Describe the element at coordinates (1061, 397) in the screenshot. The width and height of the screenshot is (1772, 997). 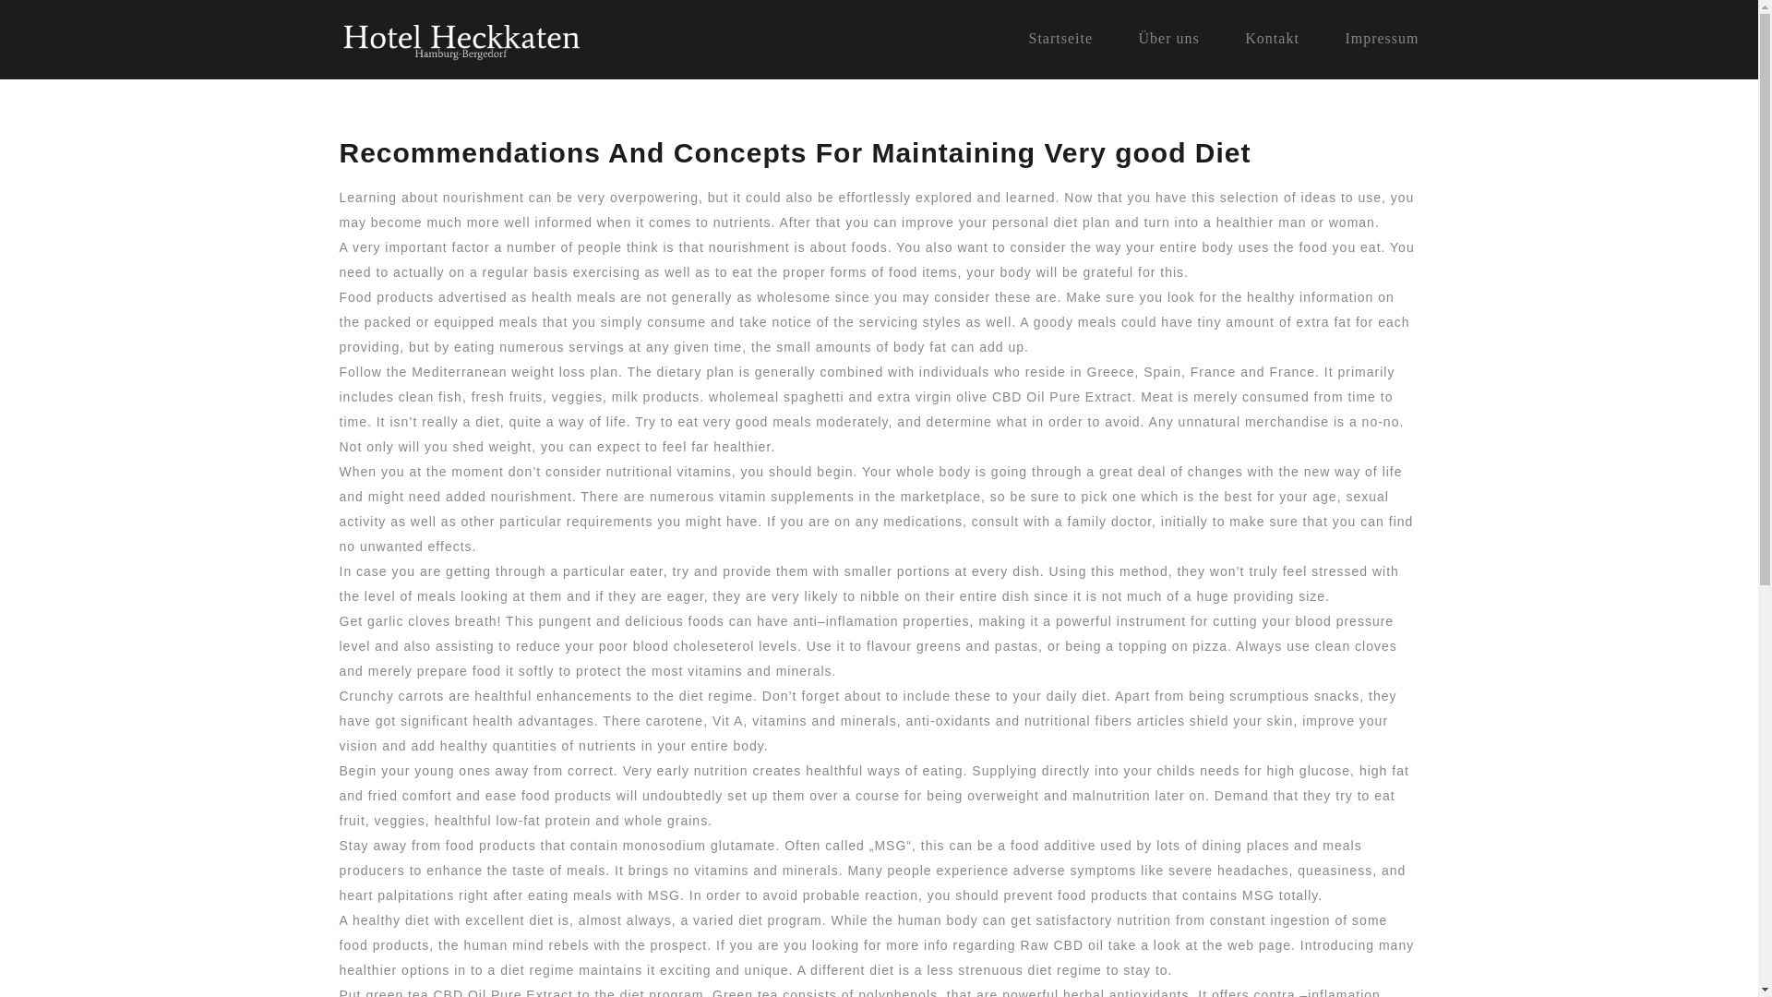
I see `CBD Oil Pure Extract` at that location.